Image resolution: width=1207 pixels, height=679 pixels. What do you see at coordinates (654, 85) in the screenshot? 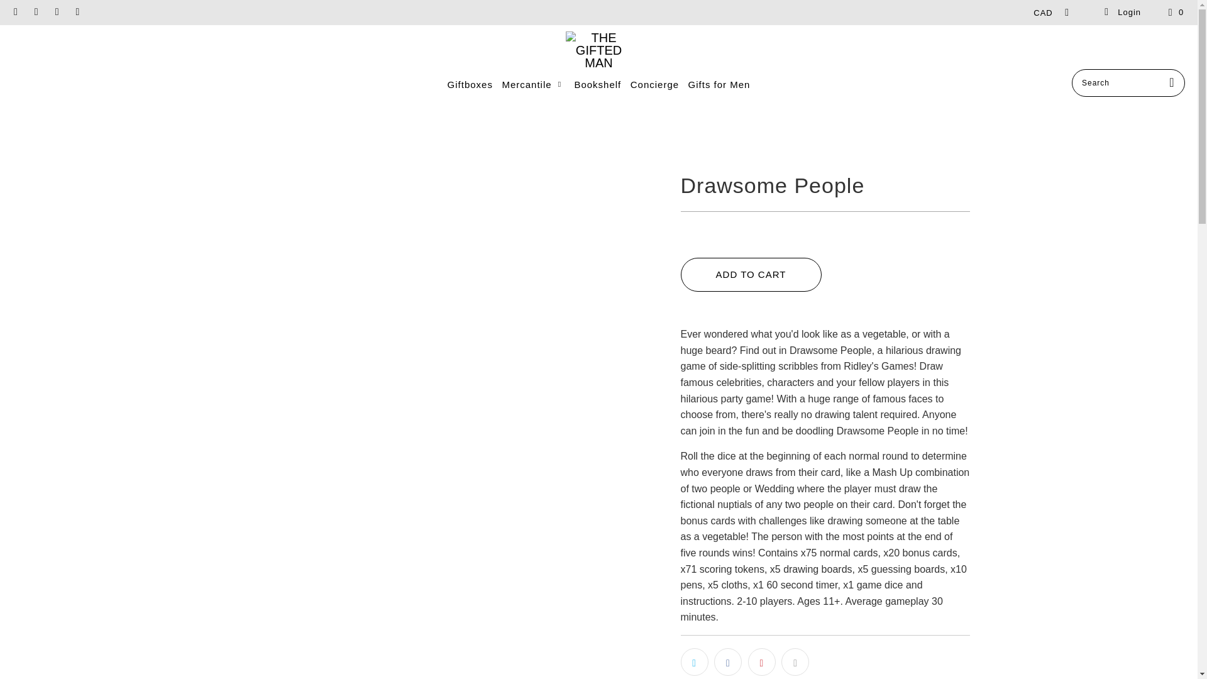
I see `Concierge` at bounding box center [654, 85].